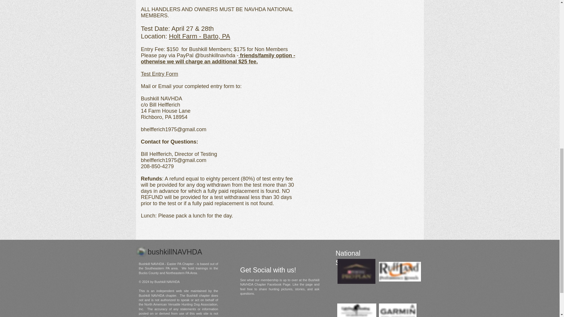 Image resolution: width=564 pixels, height=317 pixels. What do you see at coordinates (174, 253) in the screenshot?
I see `bushkillNAVHDA` at bounding box center [174, 253].